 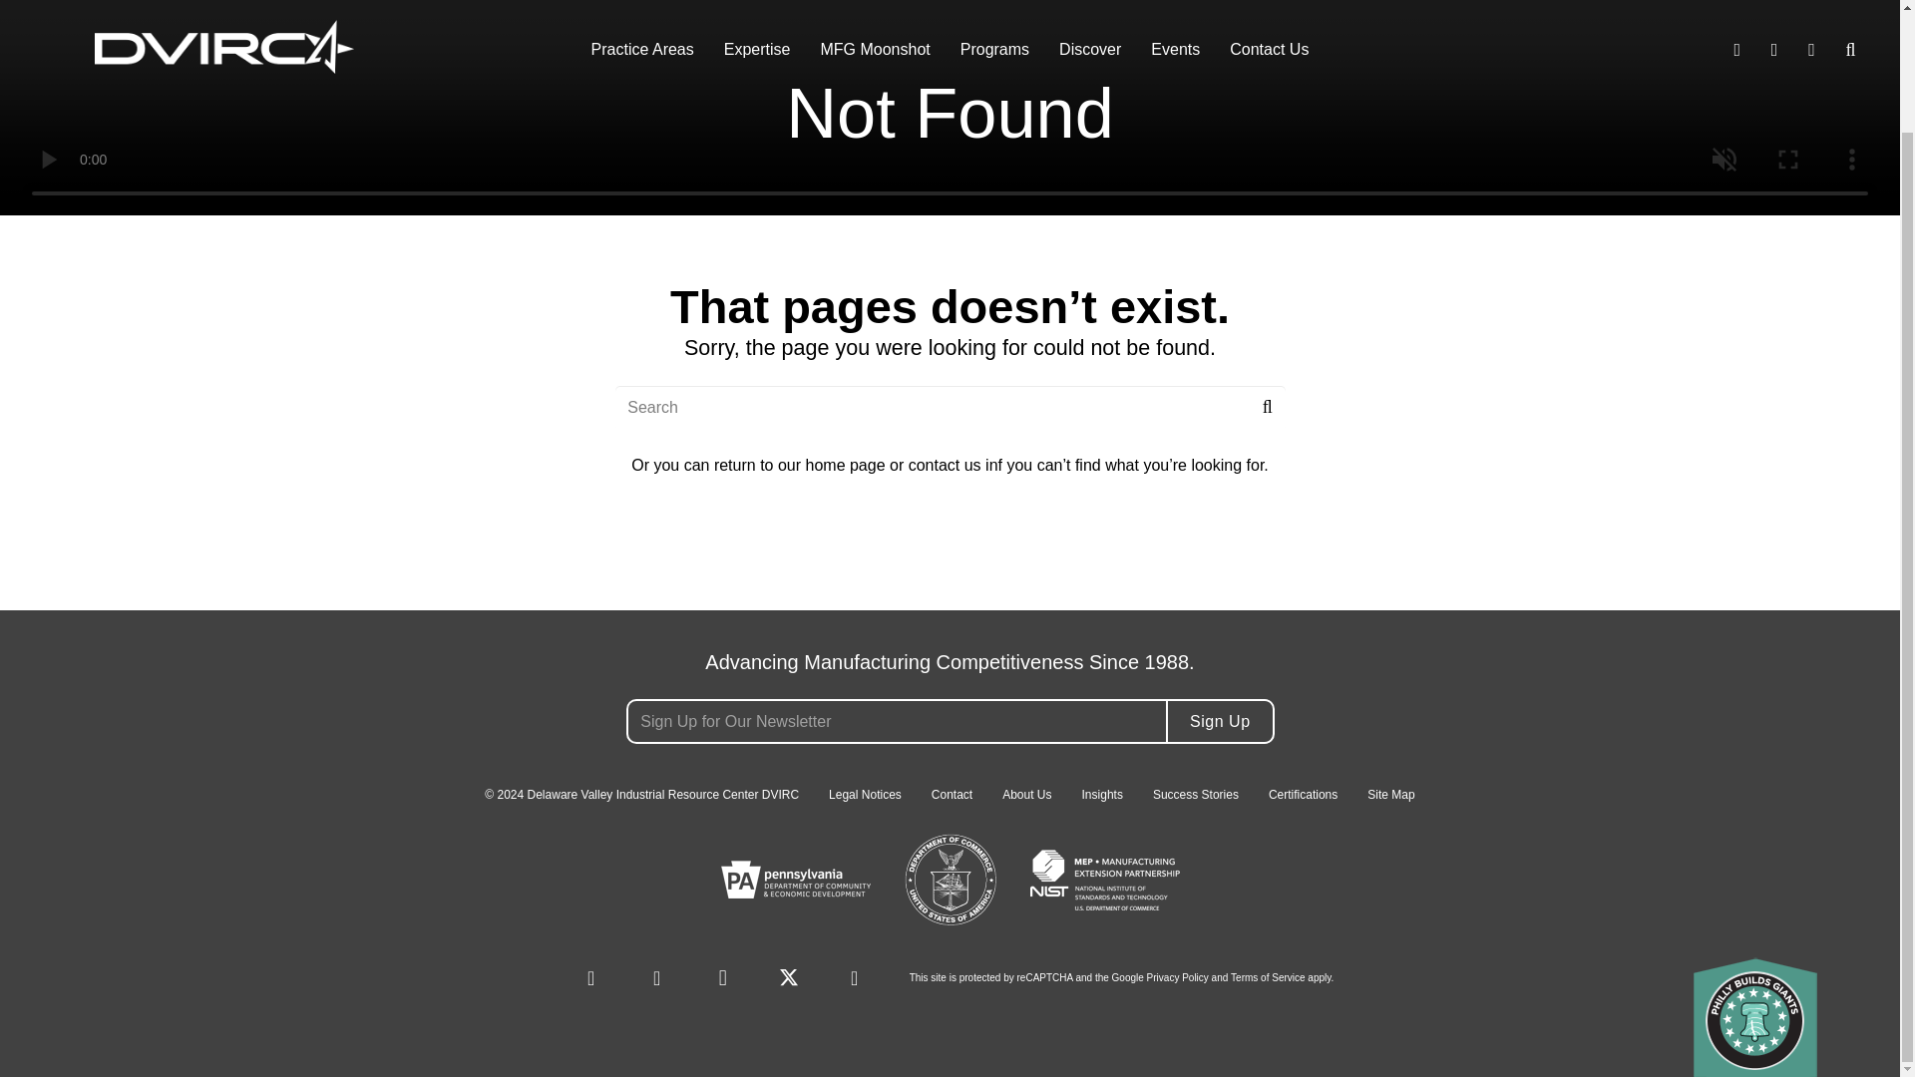 I want to click on Facebook, so click(x=54, y=576).